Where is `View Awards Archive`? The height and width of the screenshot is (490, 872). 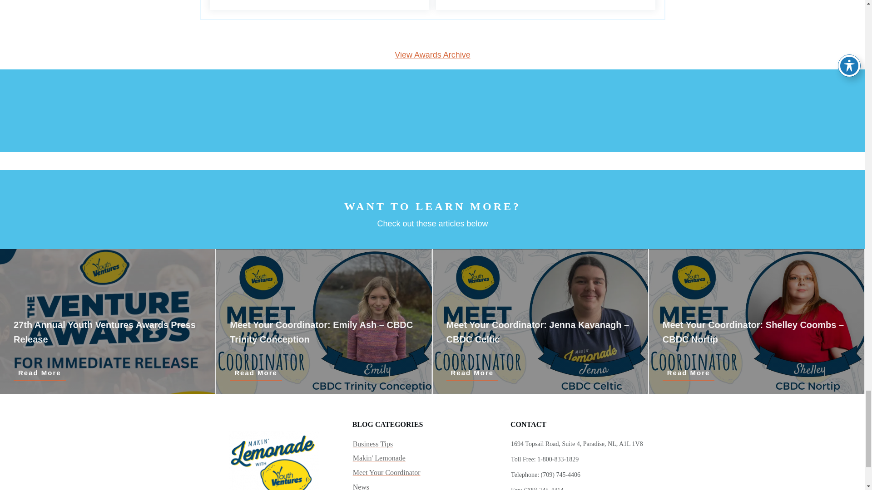 View Awards Archive is located at coordinates (432, 54).